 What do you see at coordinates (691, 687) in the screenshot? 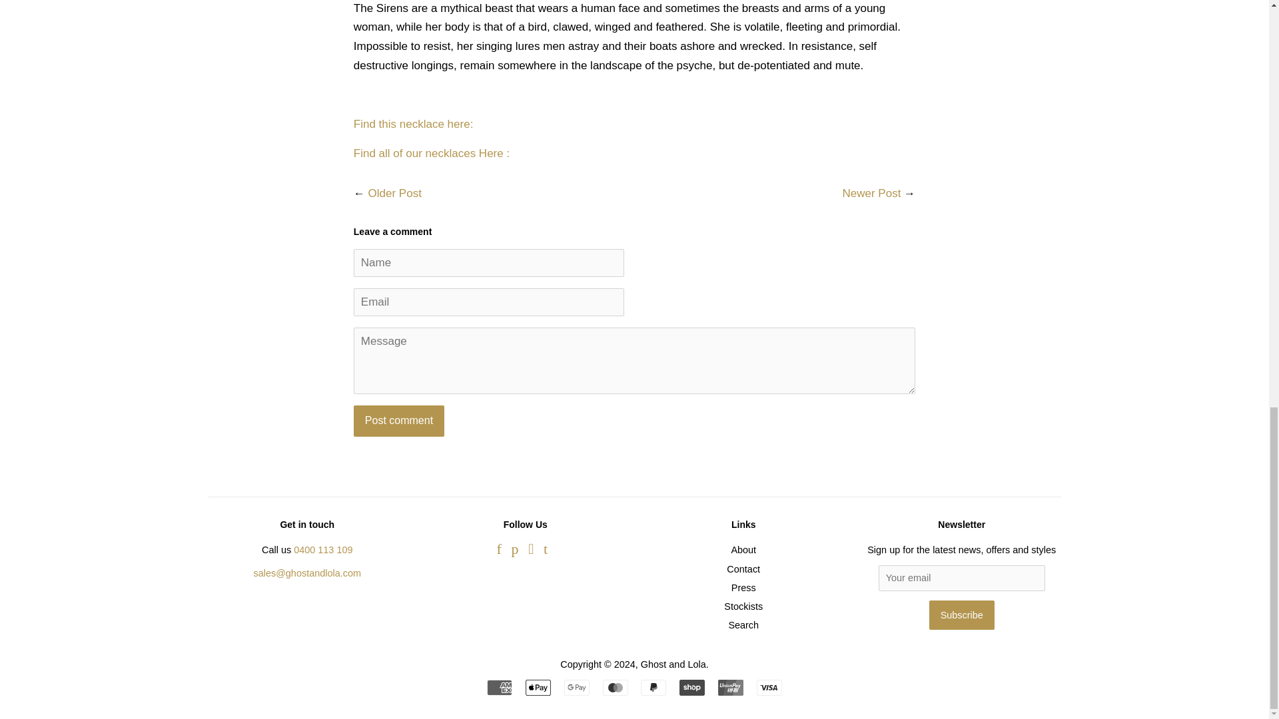
I see `Shop Pay` at bounding box center [691, 687].